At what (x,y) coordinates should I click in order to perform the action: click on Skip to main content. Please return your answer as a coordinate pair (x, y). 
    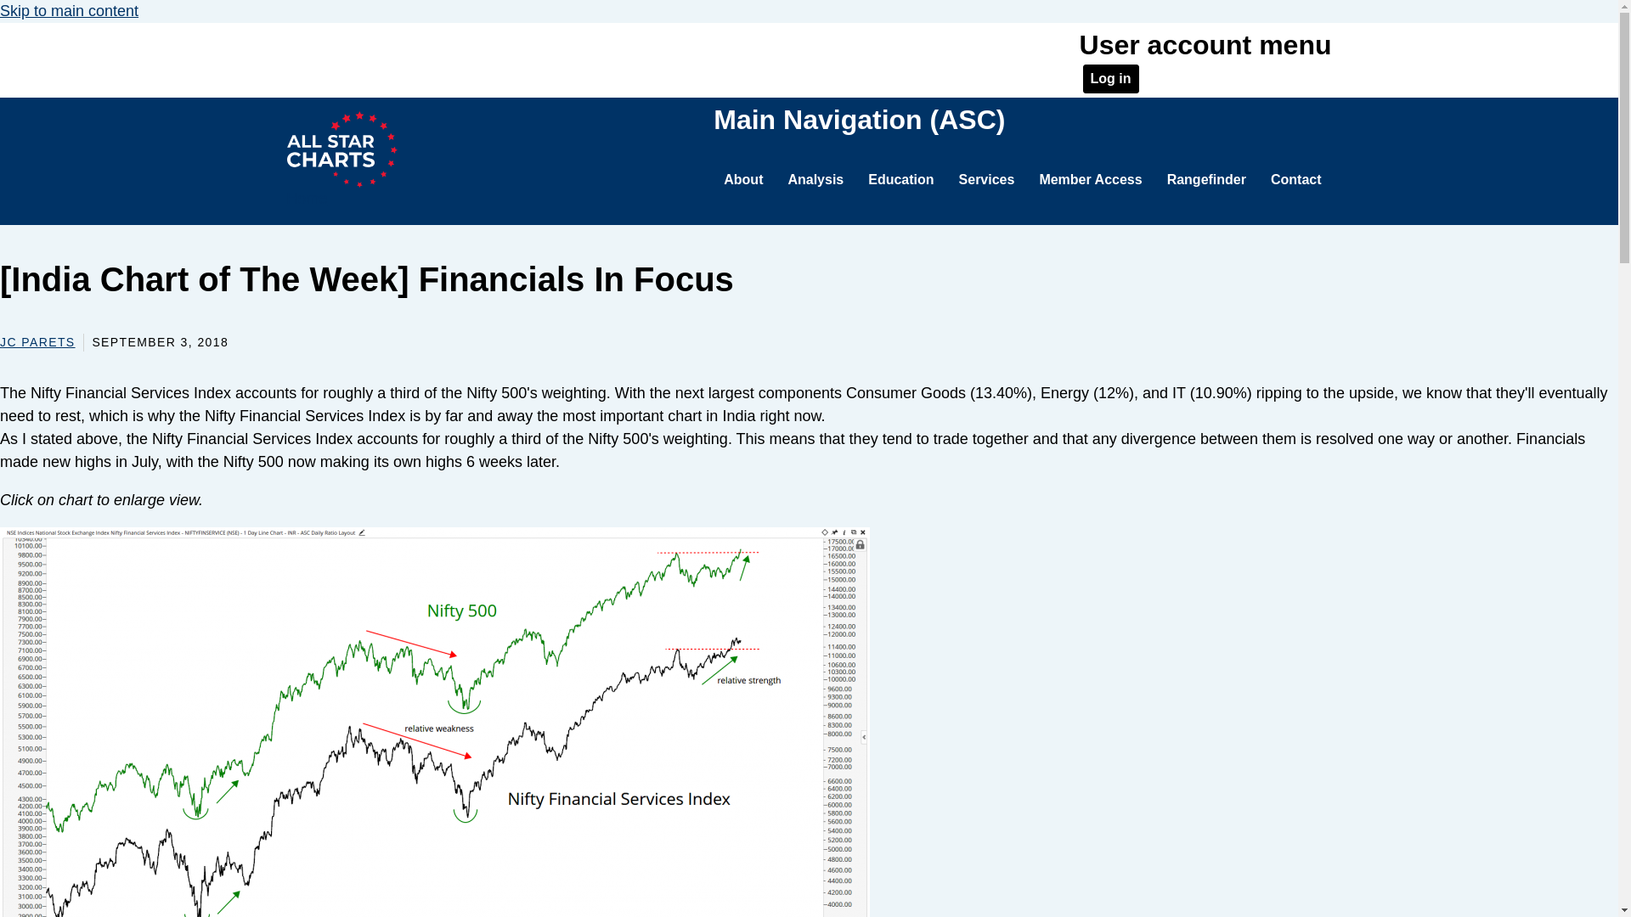
    Looking at the image, I should click on (70, 10).